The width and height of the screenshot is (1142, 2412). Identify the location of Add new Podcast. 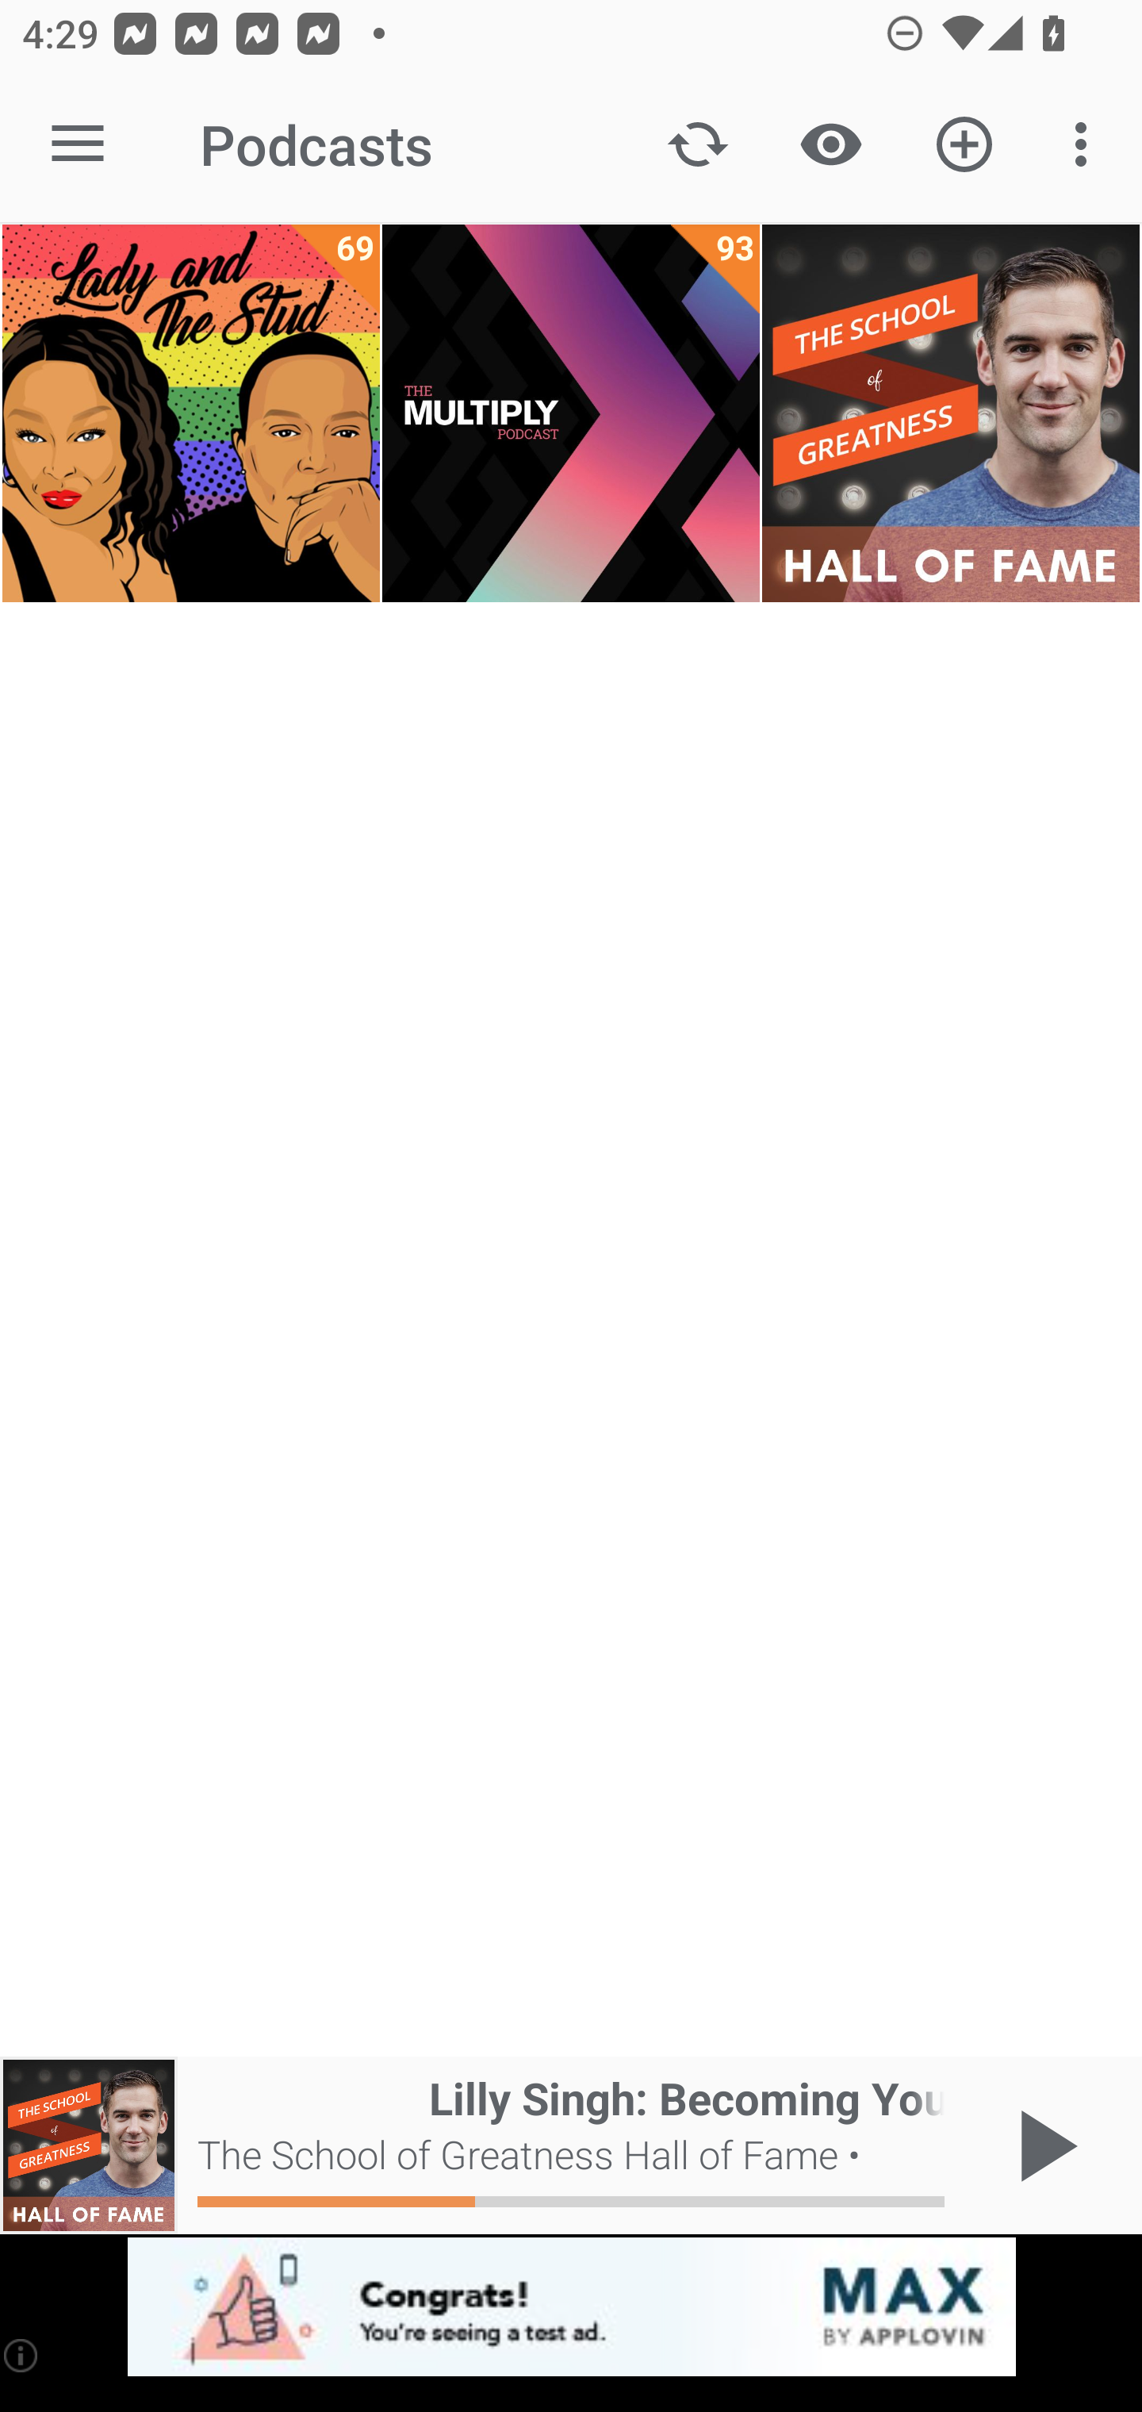
(964, 144).